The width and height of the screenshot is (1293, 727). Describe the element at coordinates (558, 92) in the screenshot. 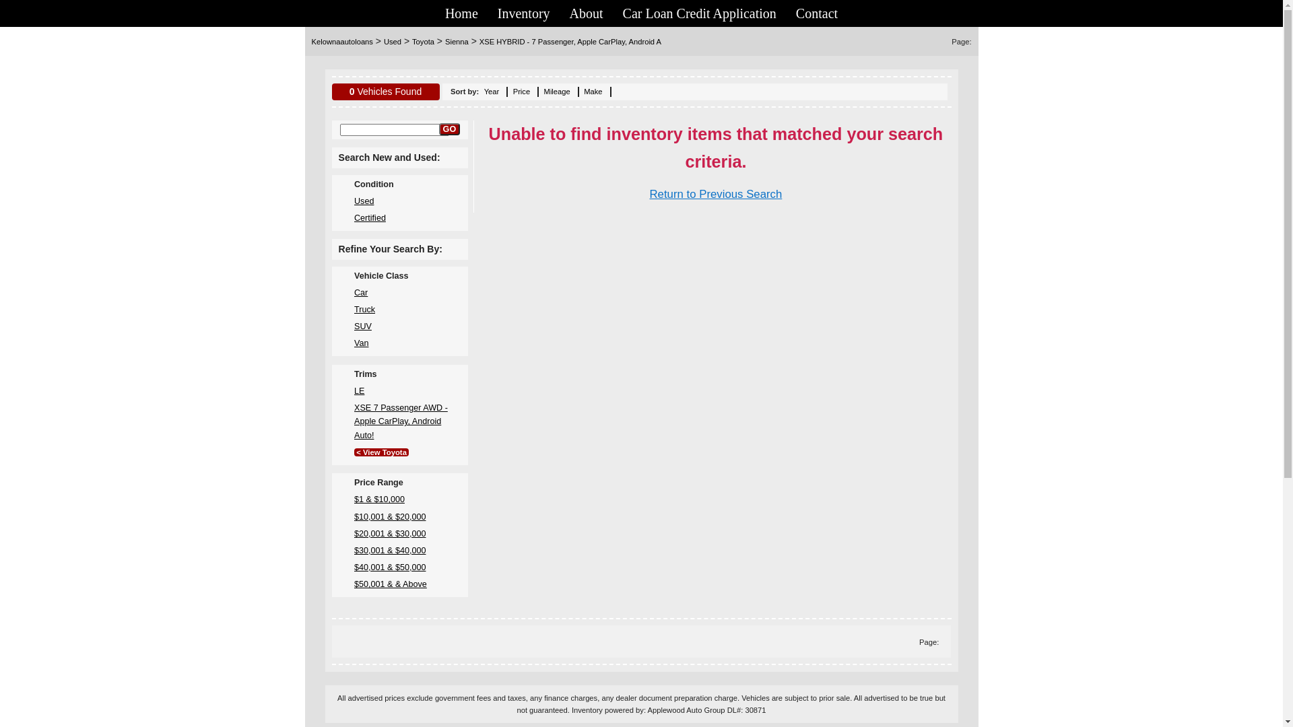

I see `Mileage` at that location.